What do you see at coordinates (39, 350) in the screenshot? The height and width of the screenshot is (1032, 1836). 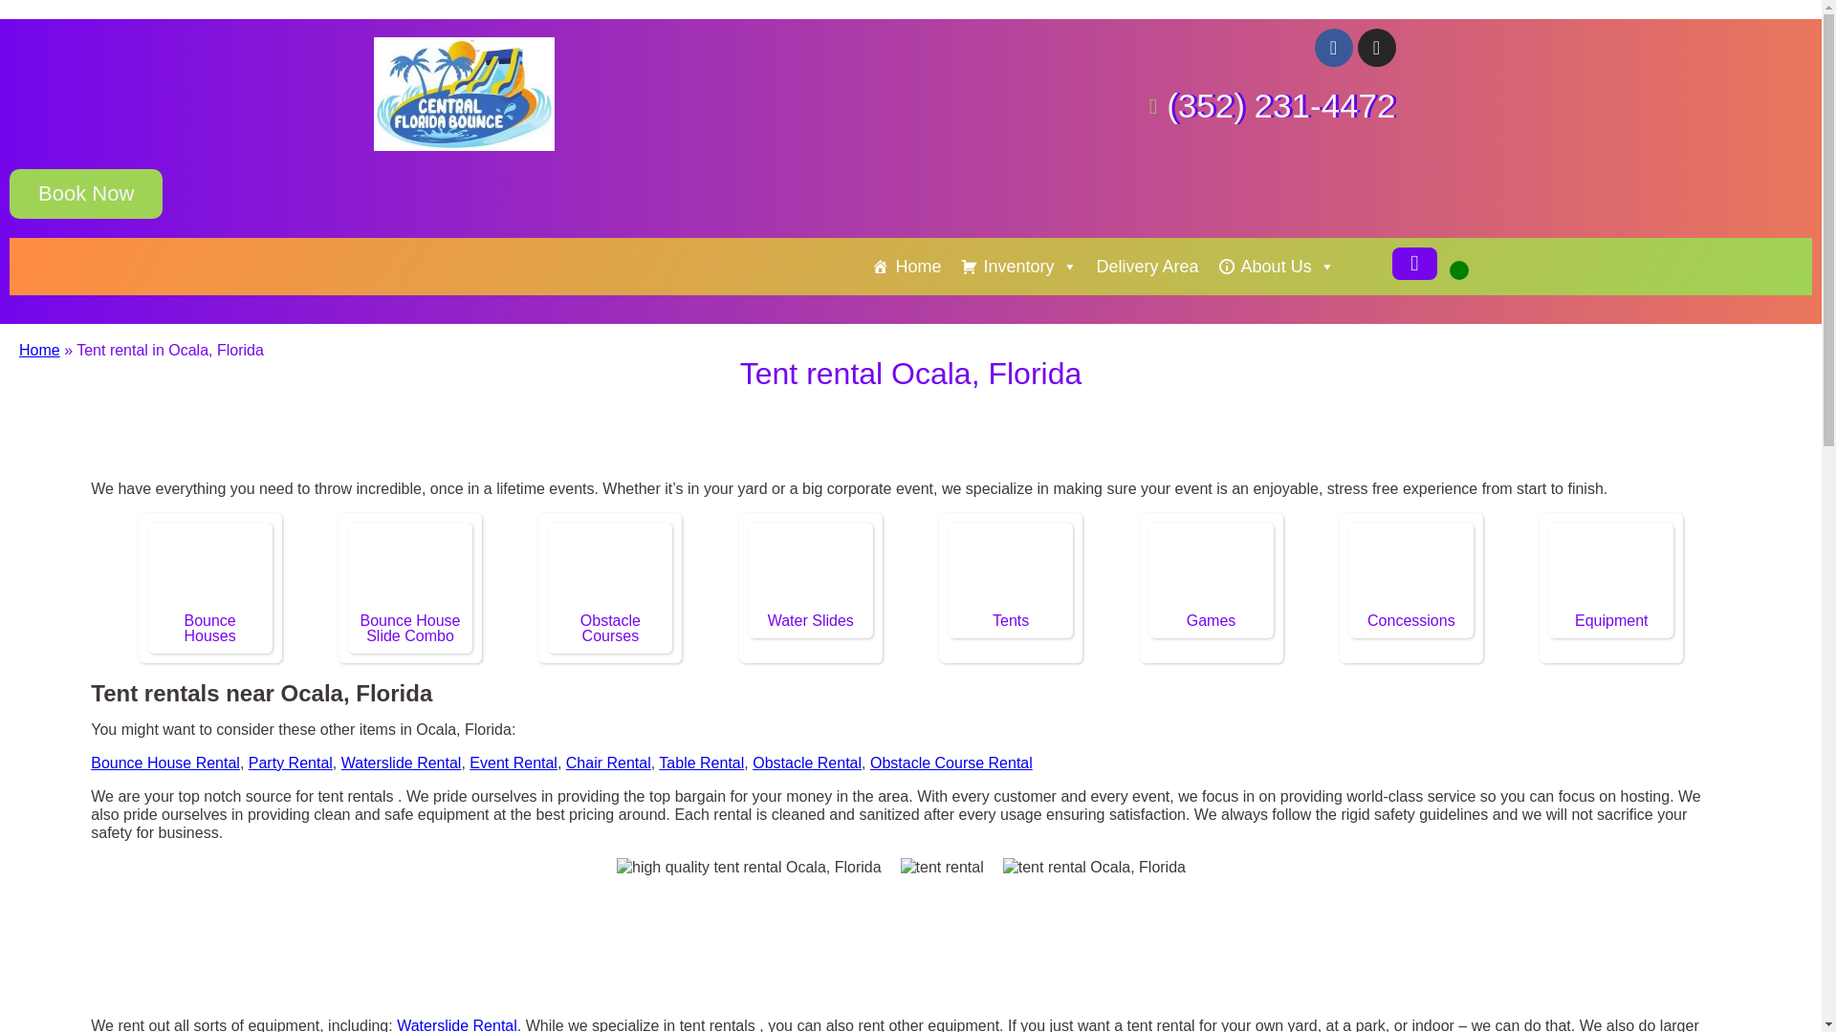 I see `Home` at bounding box center [39, 350].